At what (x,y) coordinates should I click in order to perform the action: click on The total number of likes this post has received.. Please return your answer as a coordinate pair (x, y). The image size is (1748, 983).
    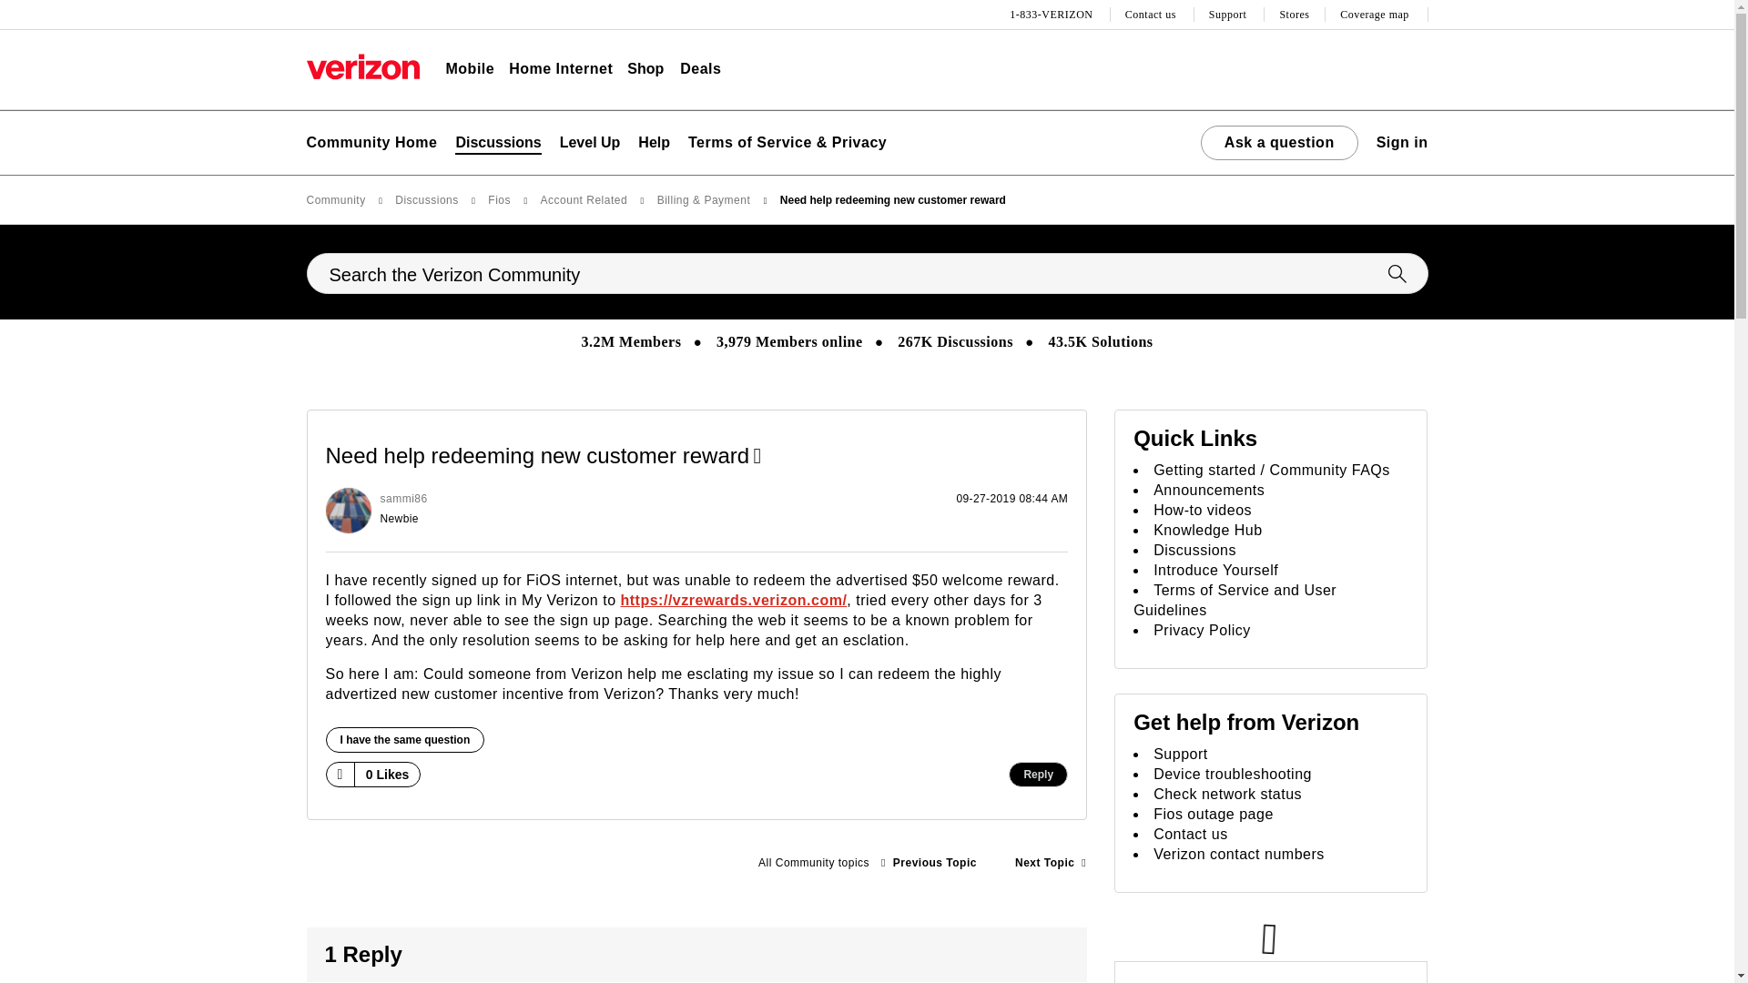
    Looking at the image, I should click on (388, 775).